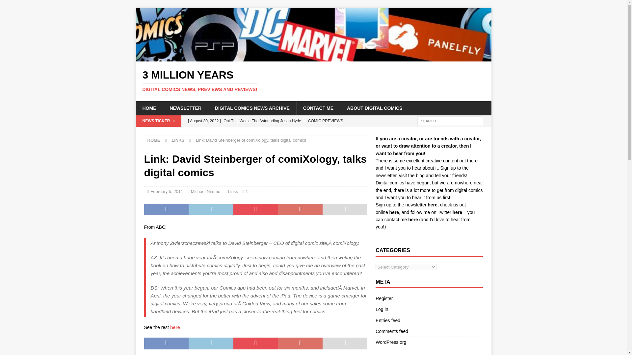 The height and width of the screenshot is (355, 632). What do you see at coordinates (276, 121) in the screenshot?
I see `Out This Week: The Astounding Jason Hyde` at bounding box center [276, 121].